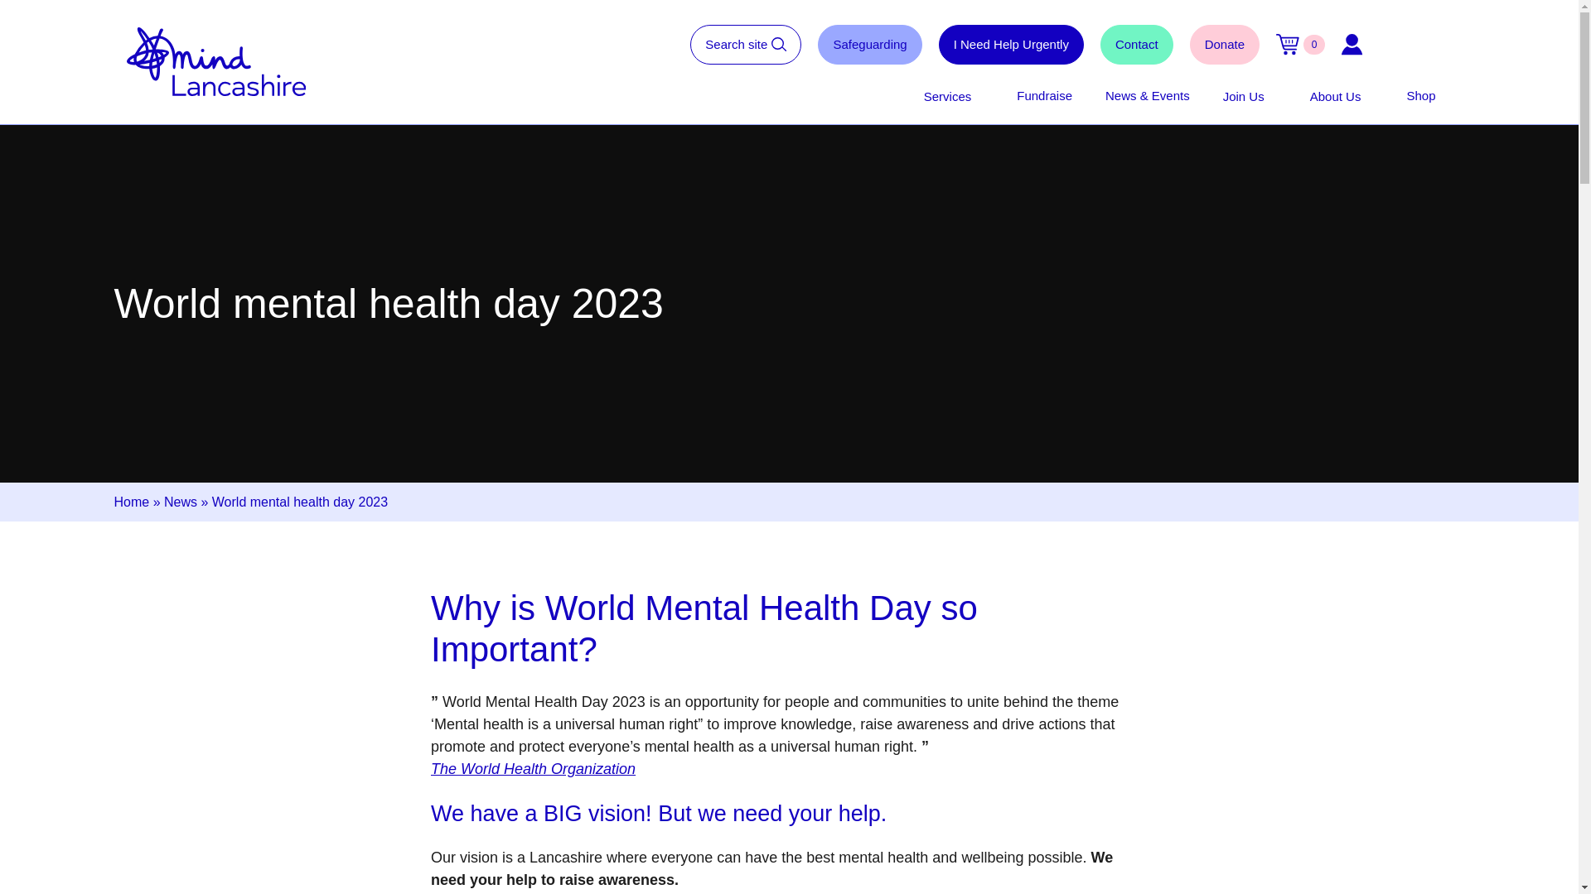 This screenshot has height=894, width=1591. I want to click on Contact, so click(1137, 45).